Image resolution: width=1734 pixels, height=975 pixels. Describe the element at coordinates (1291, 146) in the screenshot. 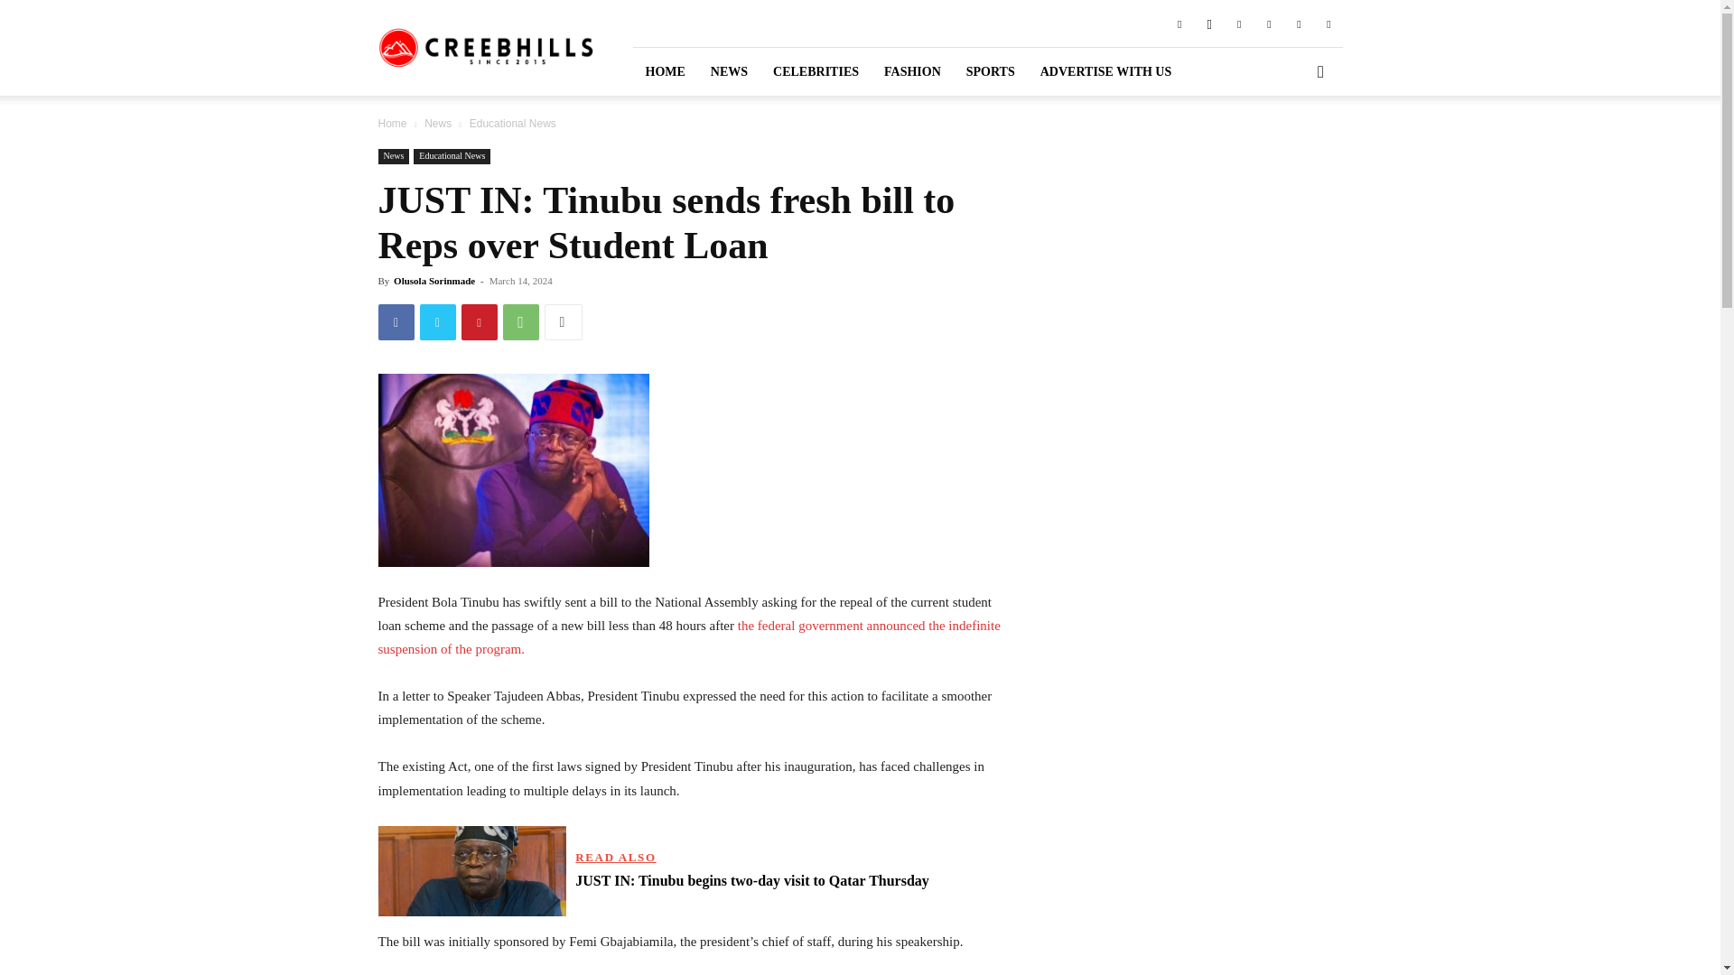

I see `Search` at that location.